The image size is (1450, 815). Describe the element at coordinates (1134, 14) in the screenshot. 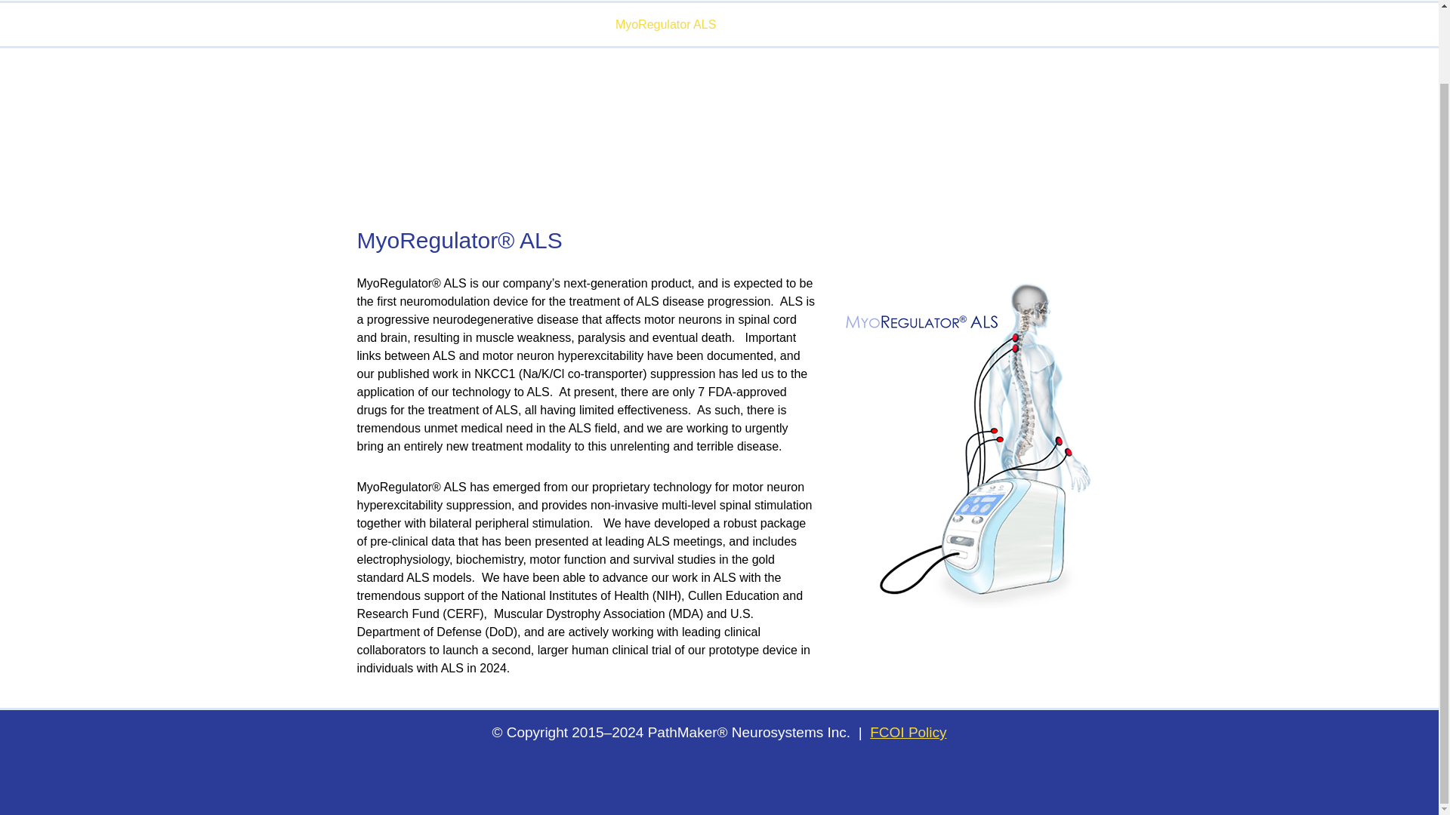

I see `Press releases` at that location.